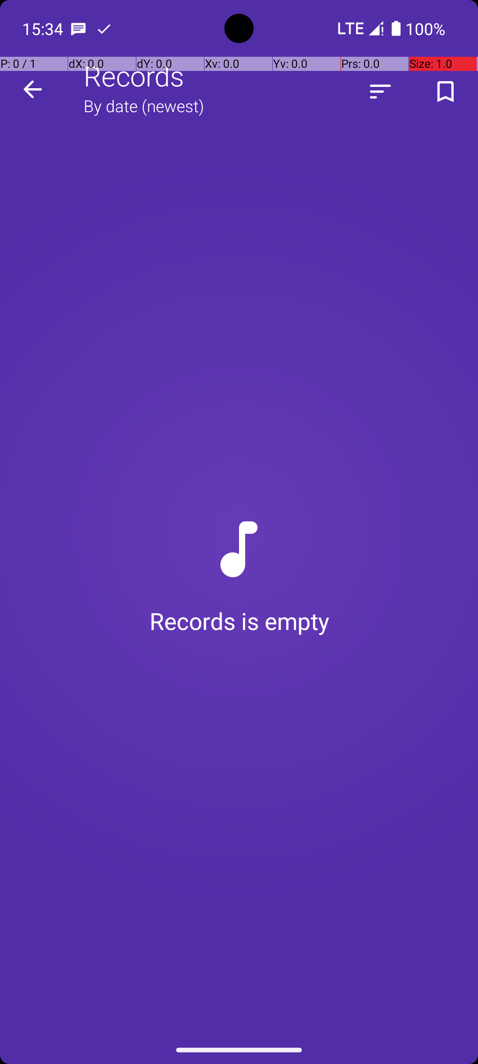  Describe the element at coordinates (78, 28) in the screenshot. I see `SMS Messenger notification: Daniel Ali` at that location.